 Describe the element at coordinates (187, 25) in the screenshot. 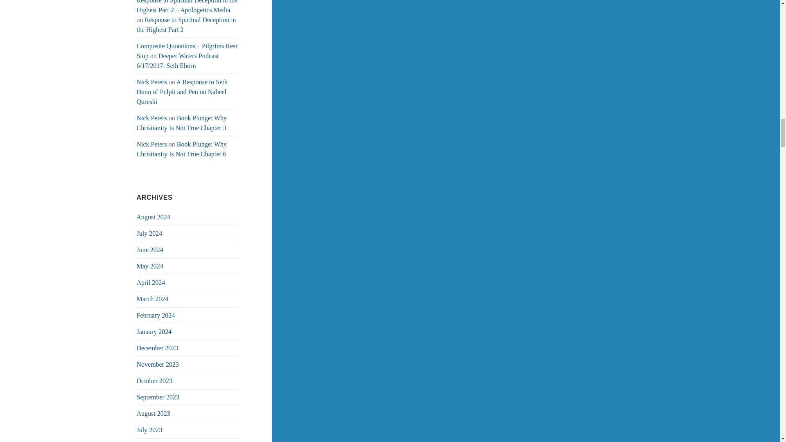

I see `Response to Spiritual Deception in the Highest Part 2` at that location.